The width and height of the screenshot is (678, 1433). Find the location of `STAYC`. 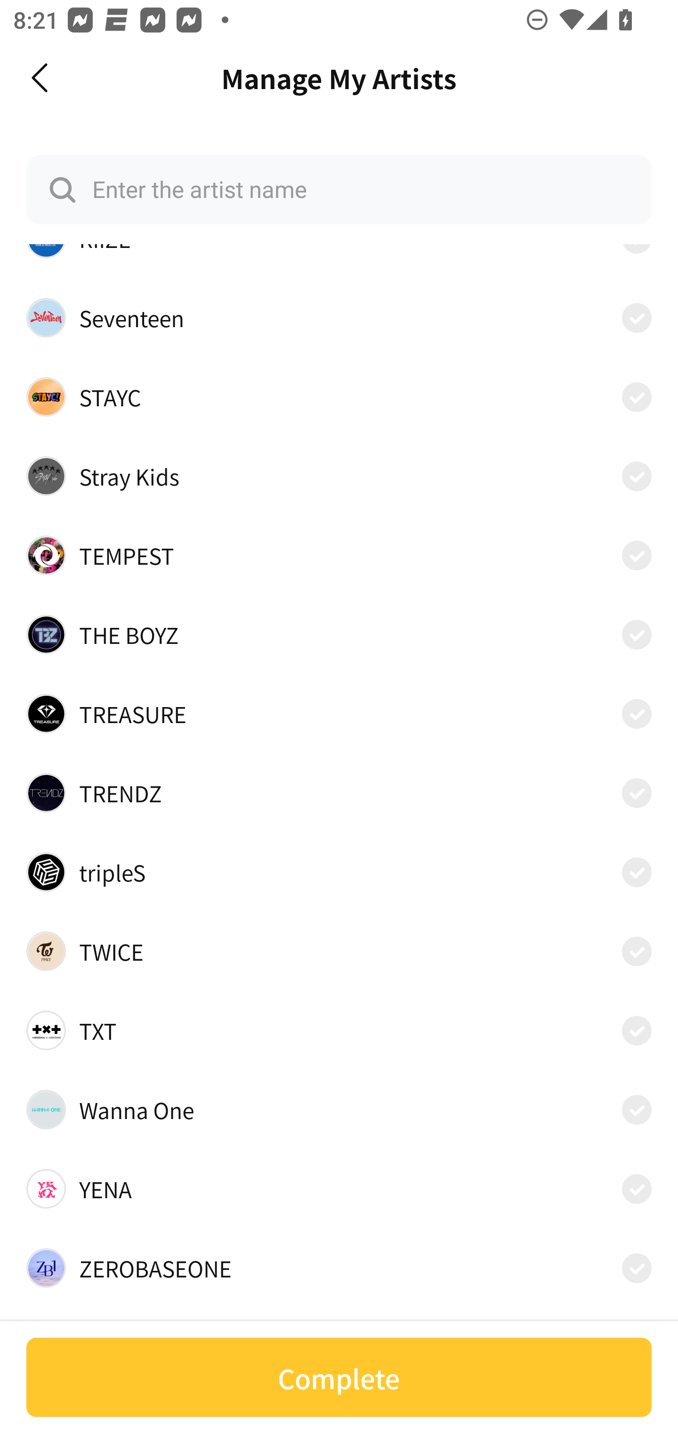

STAYC is located at coordinates (339, 397).